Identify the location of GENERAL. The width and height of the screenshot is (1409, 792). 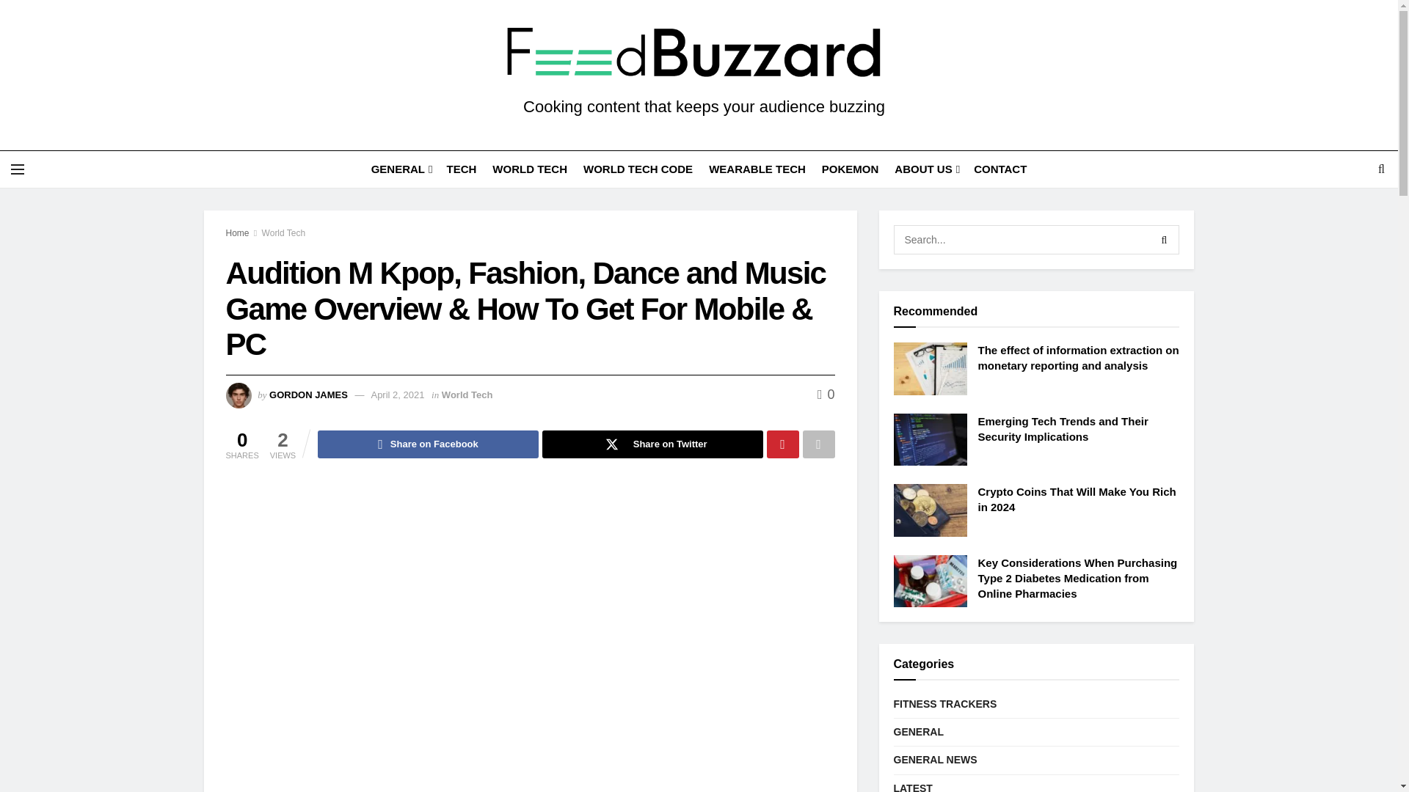
(401, 169).